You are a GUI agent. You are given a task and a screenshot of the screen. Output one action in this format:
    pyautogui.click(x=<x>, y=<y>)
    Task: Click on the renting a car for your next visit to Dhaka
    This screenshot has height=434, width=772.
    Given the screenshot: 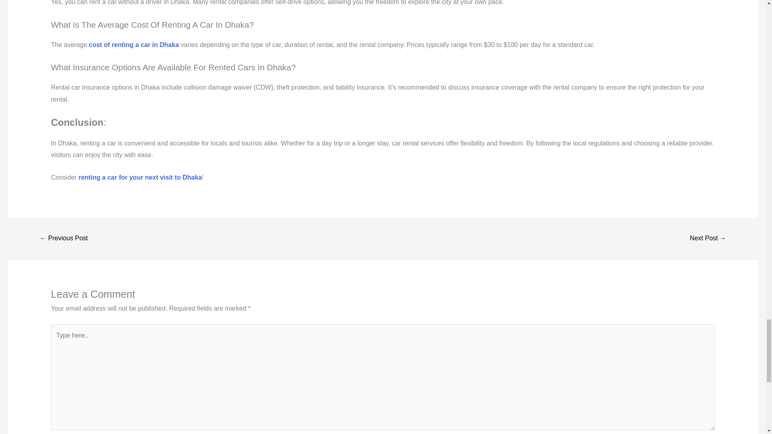 What is the action you would take?
    pyautogui.click(x=140, y=178)
    